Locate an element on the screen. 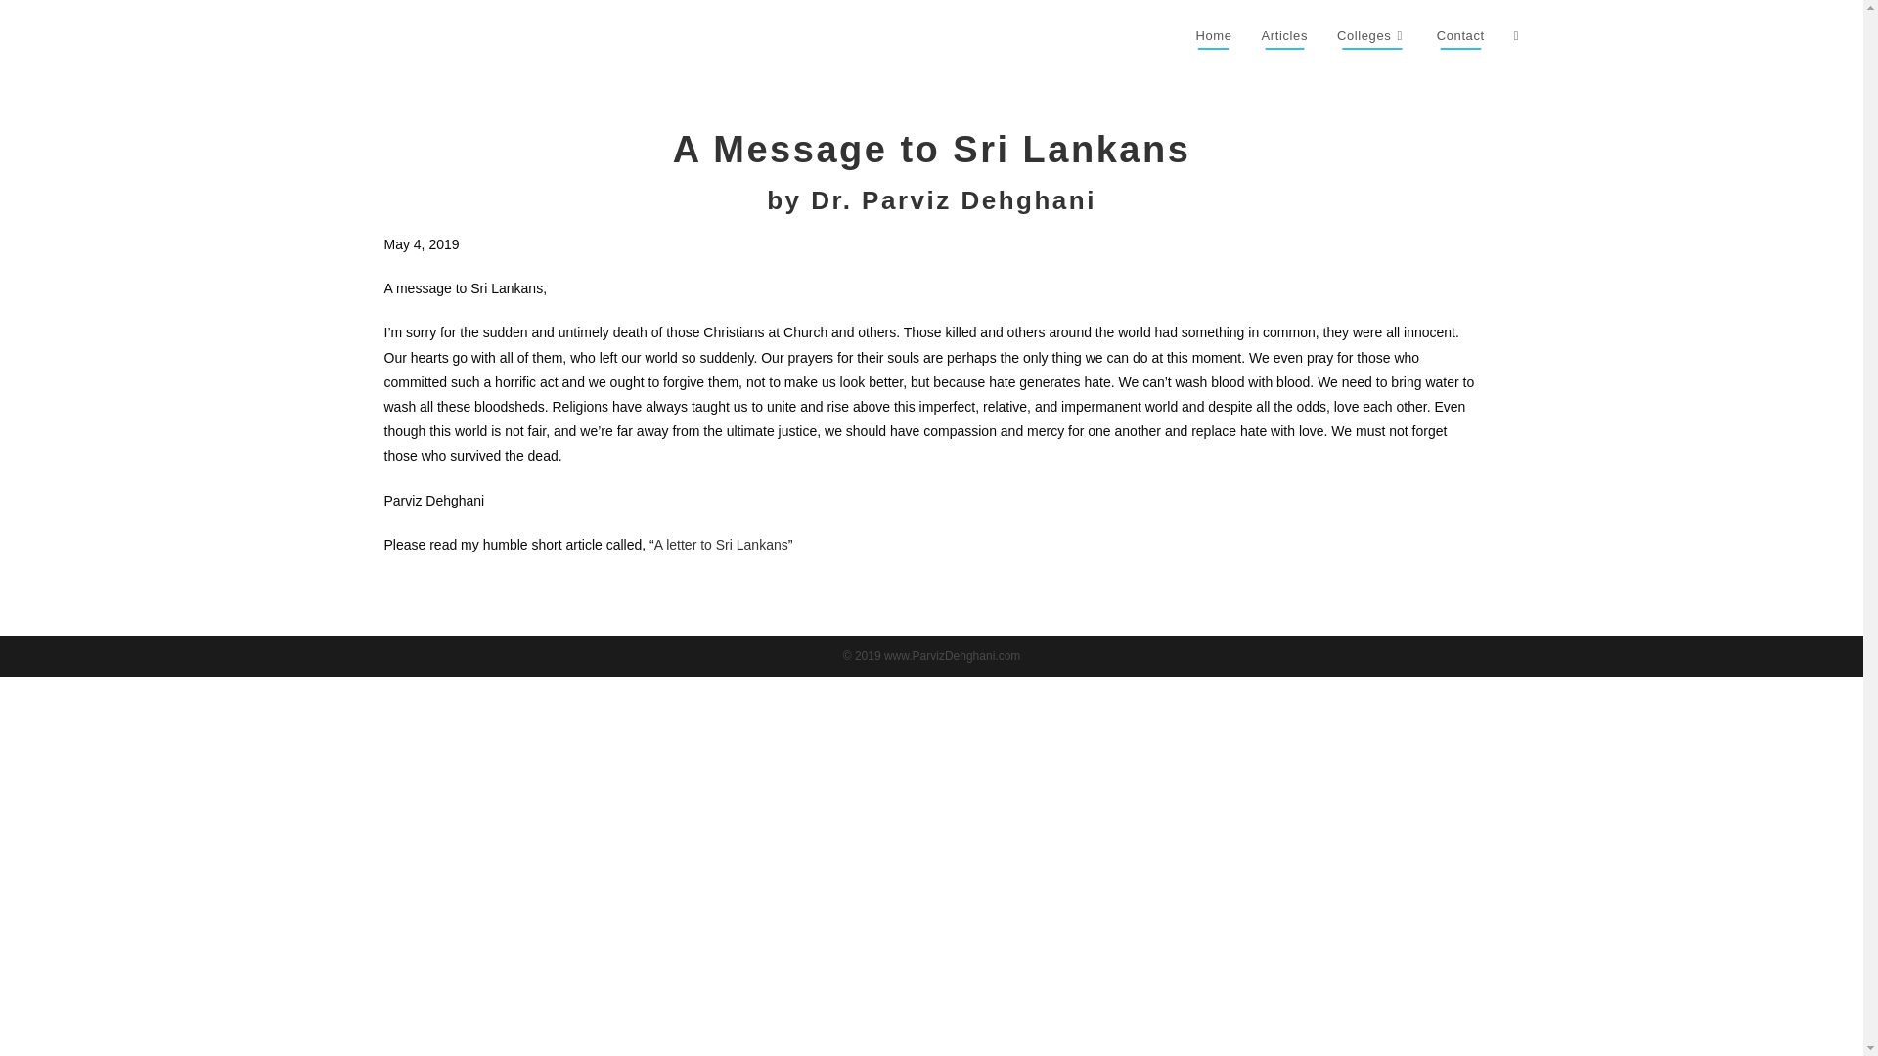 This screenshot has width=1878, height=1056. Colleges is located at coordinates (1371, 36).